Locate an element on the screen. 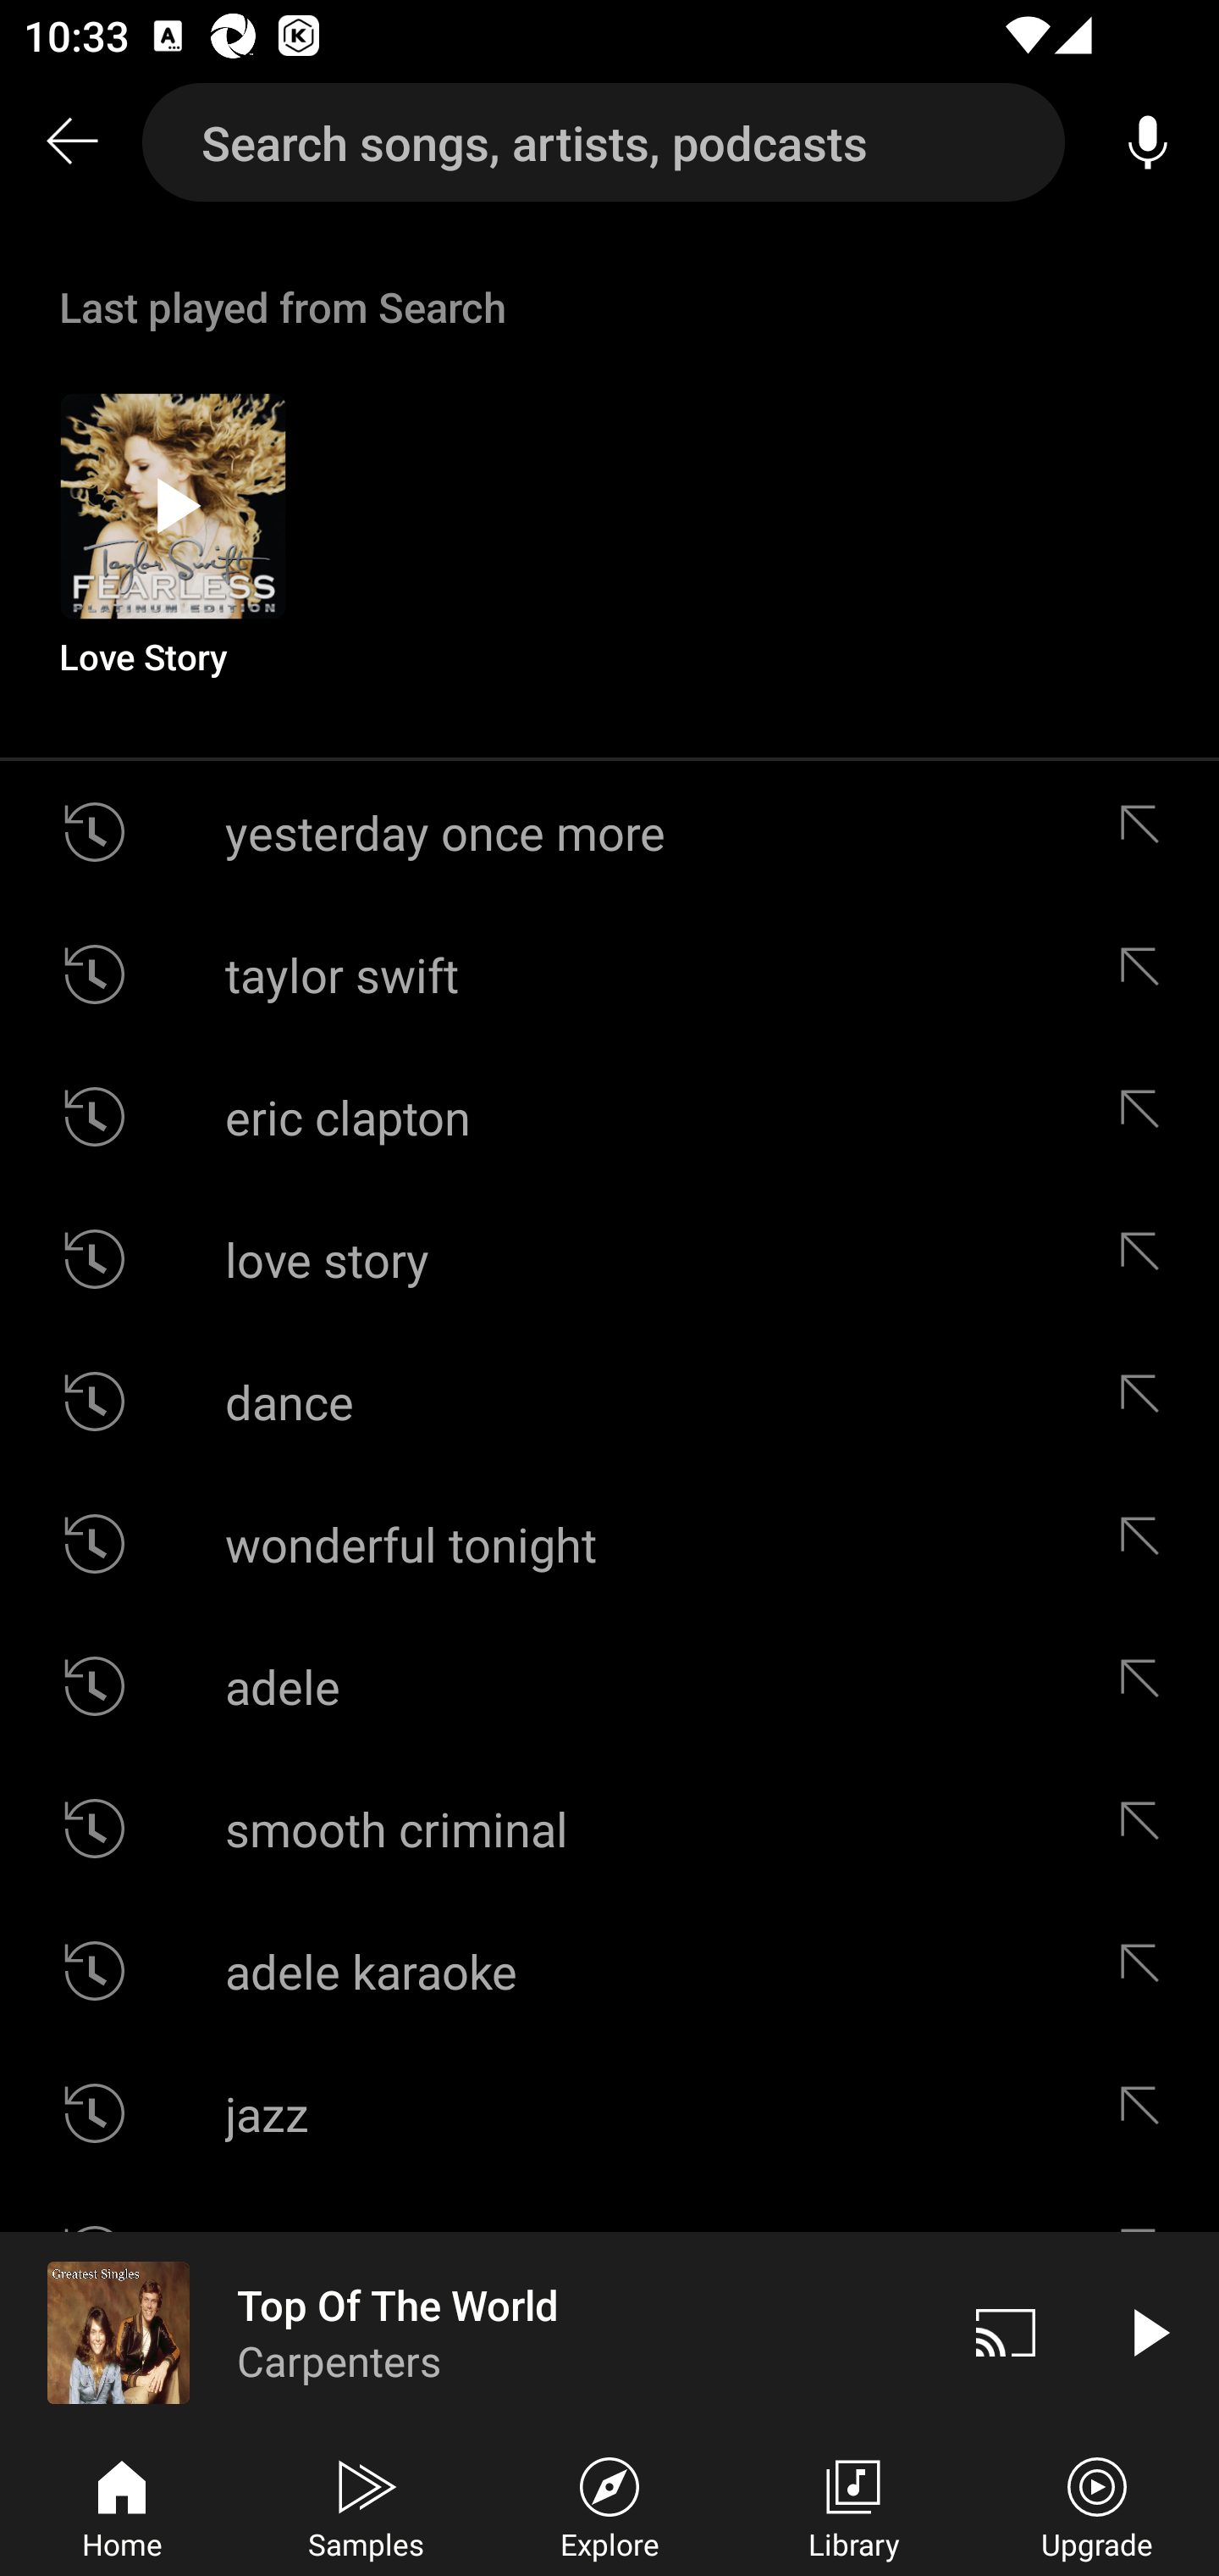  Edit suggestion smooth criminal is located at coordinates (1147, 1829).